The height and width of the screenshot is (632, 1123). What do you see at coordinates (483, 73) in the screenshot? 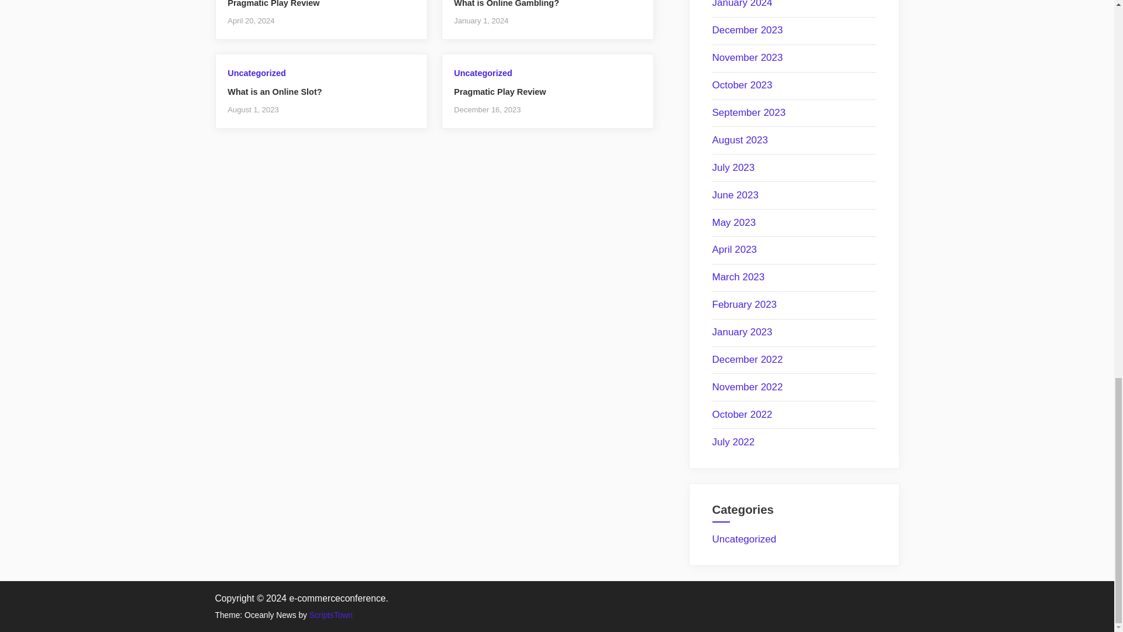
I see `Uncategorized` at bounding box center [483, 73].